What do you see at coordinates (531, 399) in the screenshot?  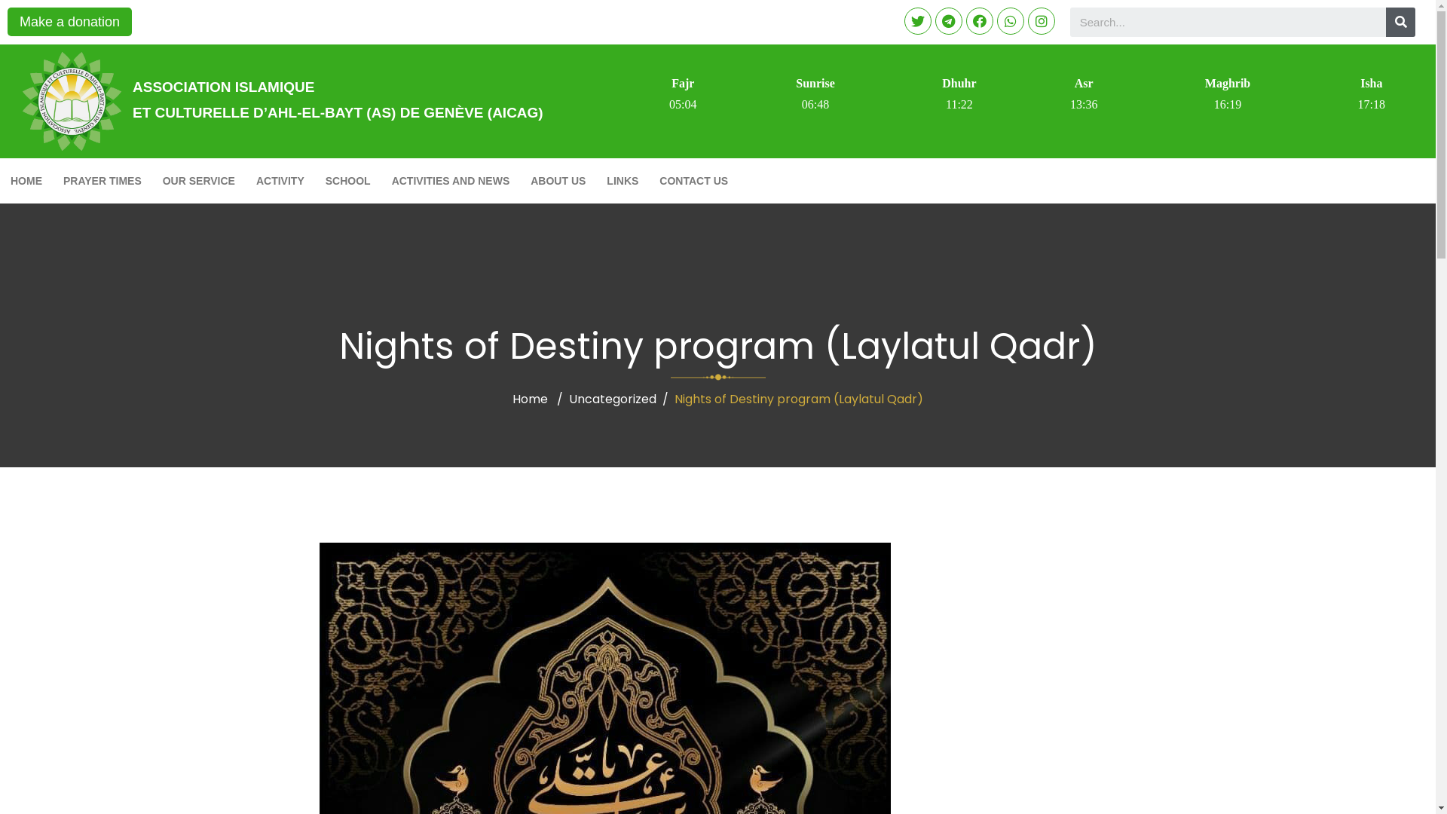 I see `Home` at bounding box center [531, 399].